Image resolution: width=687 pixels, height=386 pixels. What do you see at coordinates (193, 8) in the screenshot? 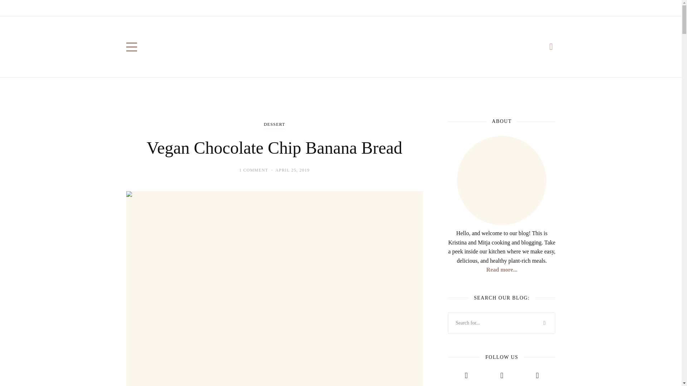
I see `CATEGORIES` at bounding box center [193, 8].